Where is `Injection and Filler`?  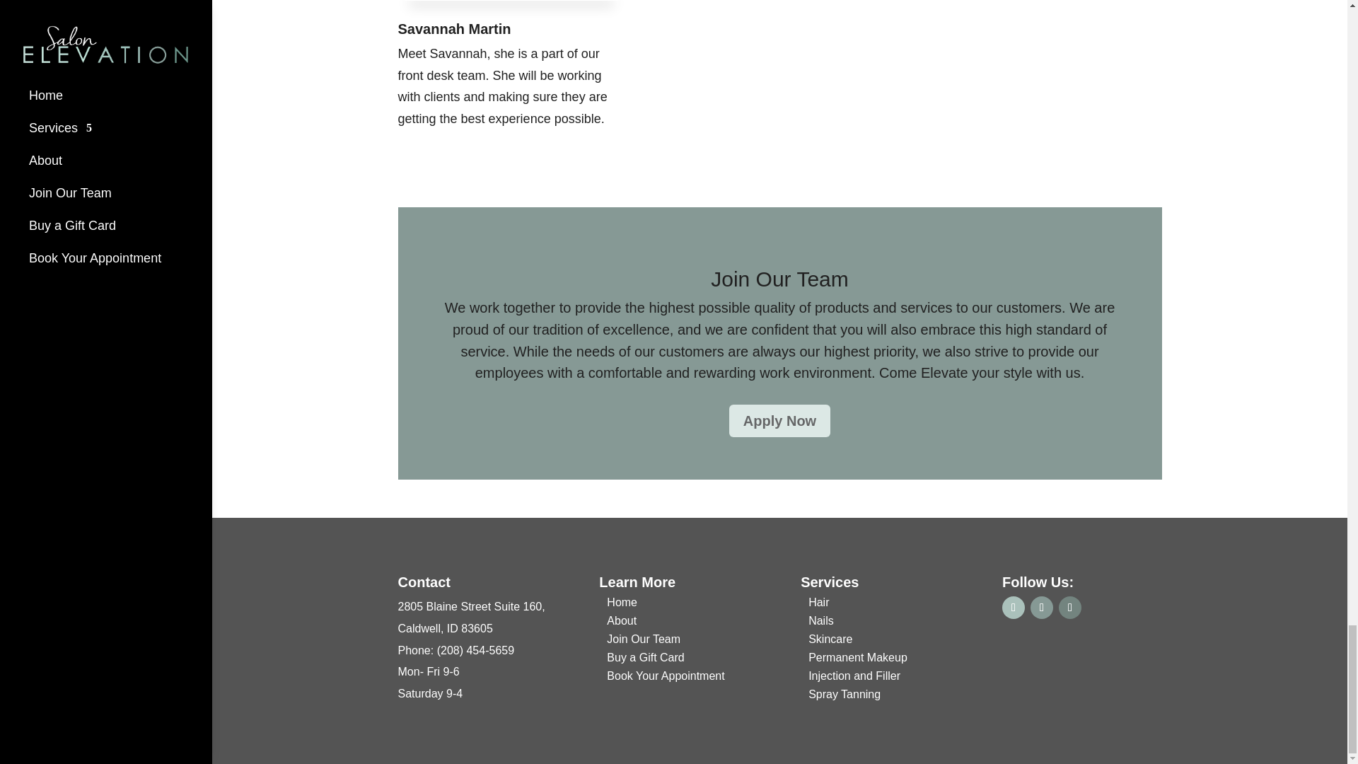 Injection and Filler is located at coordinates (854, 678).